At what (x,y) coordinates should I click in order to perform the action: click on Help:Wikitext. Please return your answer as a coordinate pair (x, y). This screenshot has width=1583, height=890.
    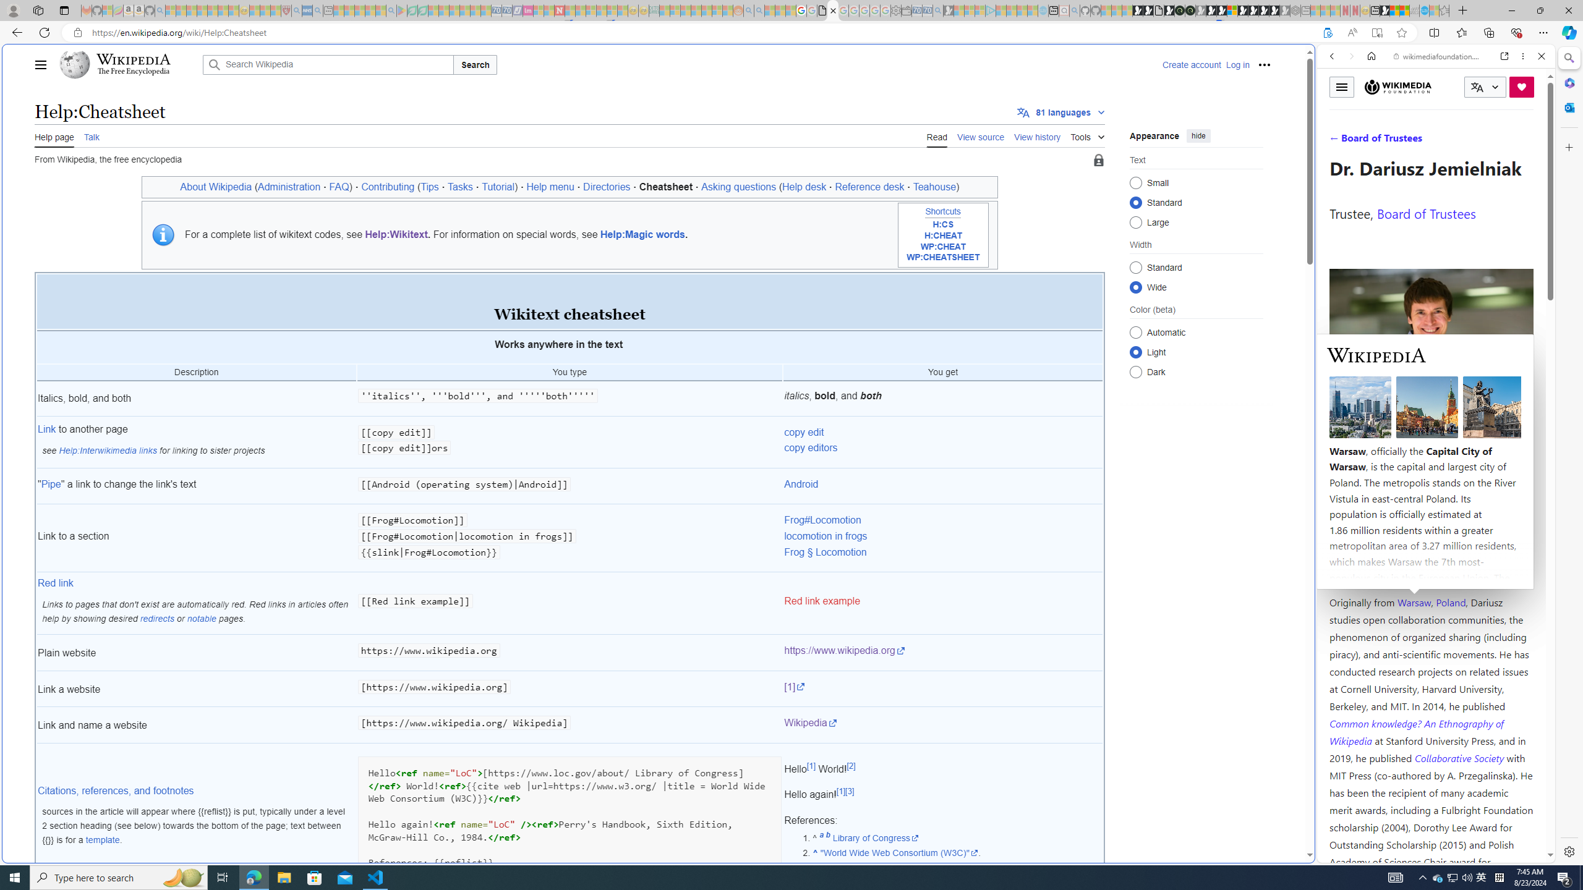
    Looking at the image, I should click on (396, 235).